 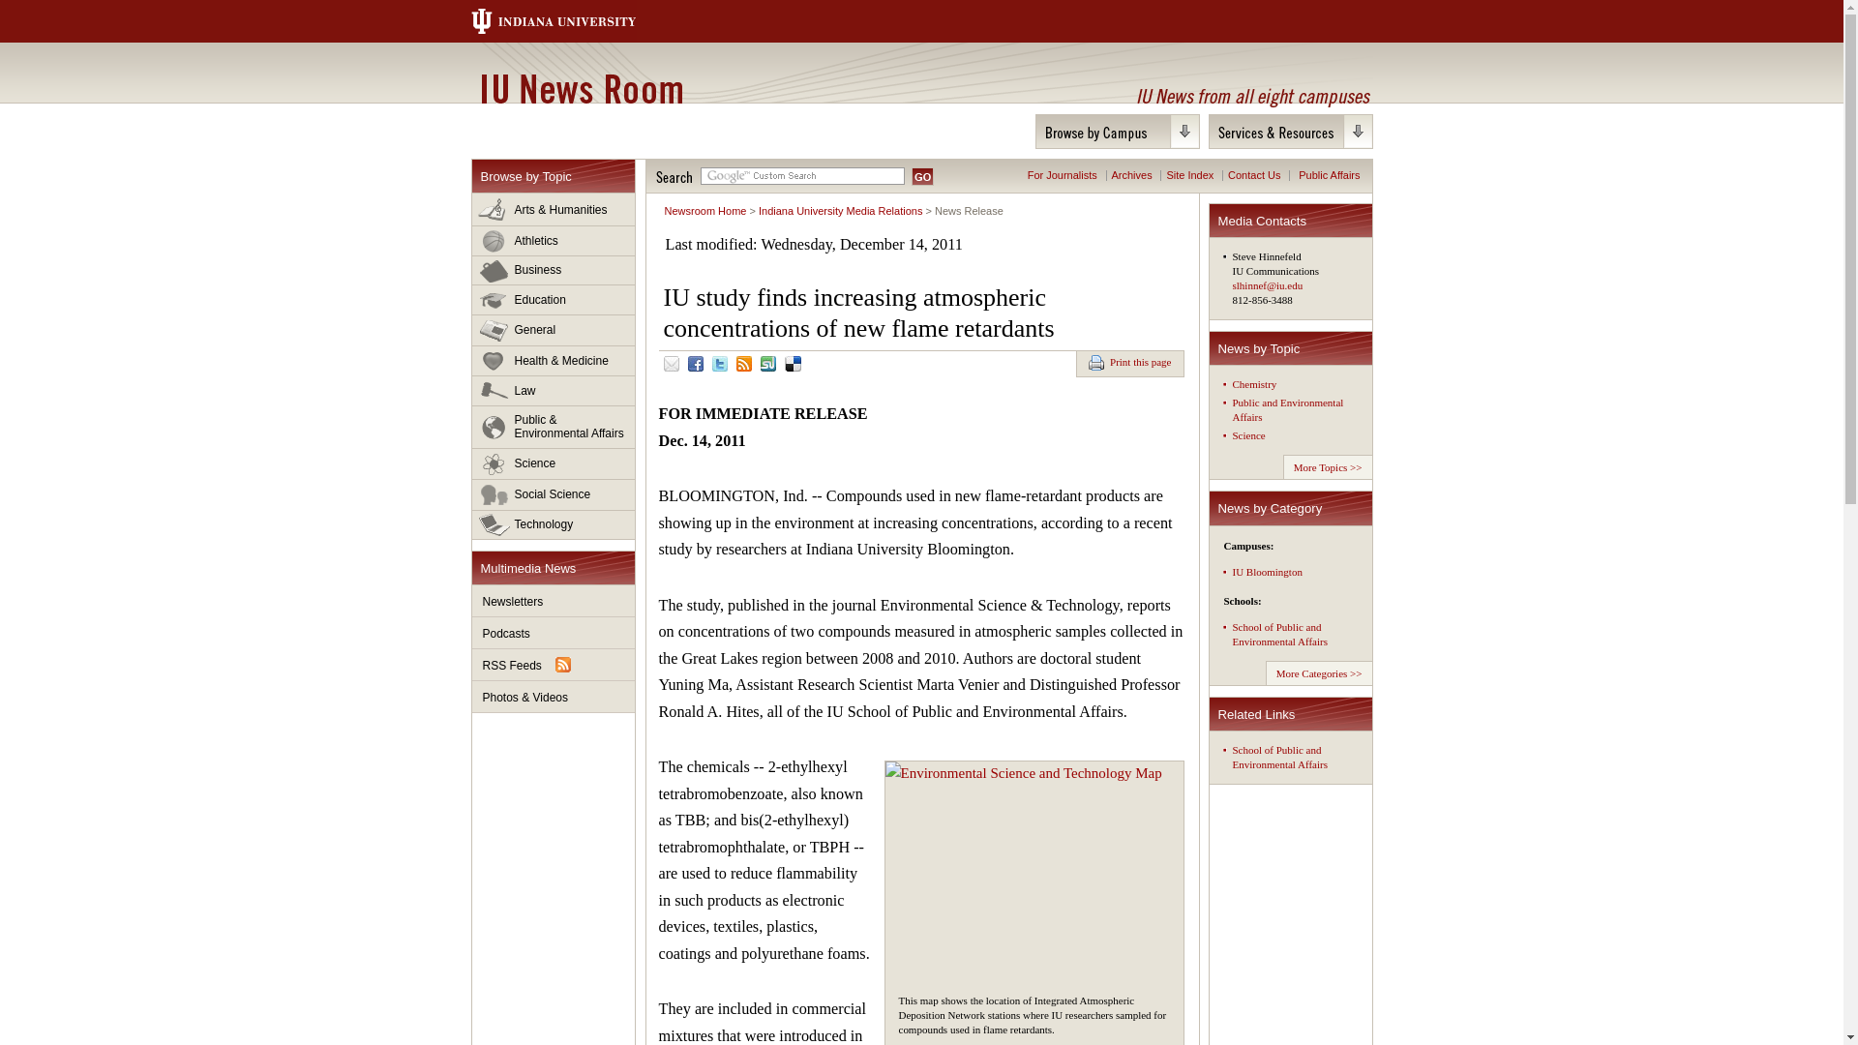 I want to click on Indiana University, so click(x=572, y=21).